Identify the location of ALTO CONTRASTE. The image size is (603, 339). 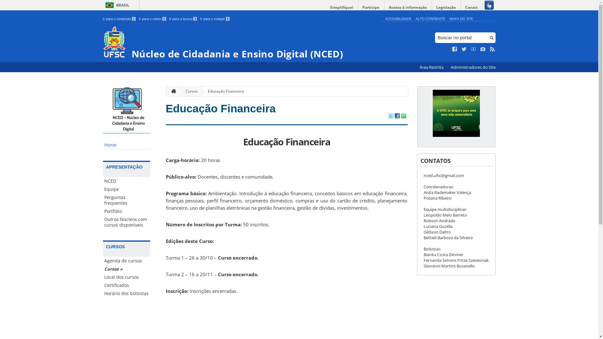
(430, 19).